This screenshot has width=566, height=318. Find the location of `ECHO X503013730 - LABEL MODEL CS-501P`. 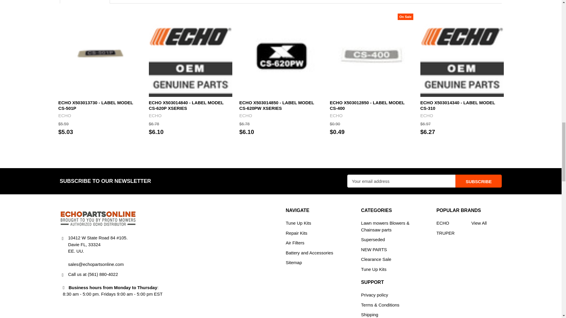

ECHO X503013730 - LABEL MODEL CS-501P is located at coordinates (100, 55).